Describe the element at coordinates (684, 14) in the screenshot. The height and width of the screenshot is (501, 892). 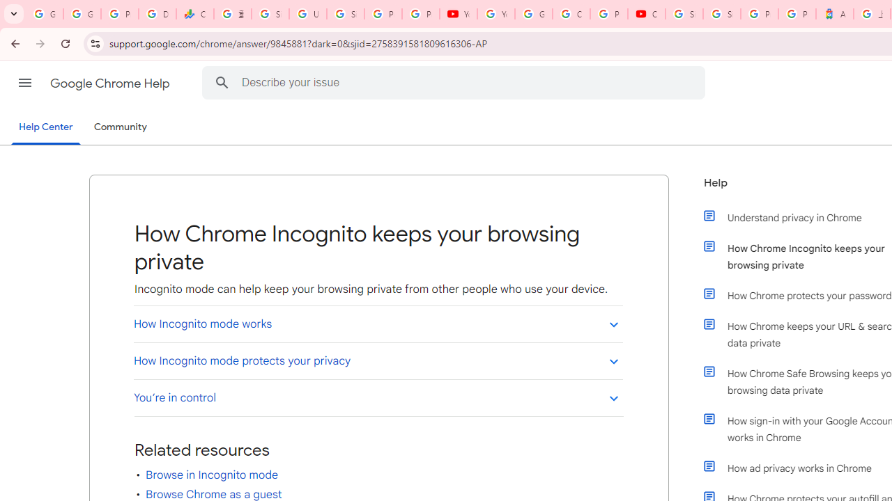
I see `Sign in - Google Accounts` at that location.